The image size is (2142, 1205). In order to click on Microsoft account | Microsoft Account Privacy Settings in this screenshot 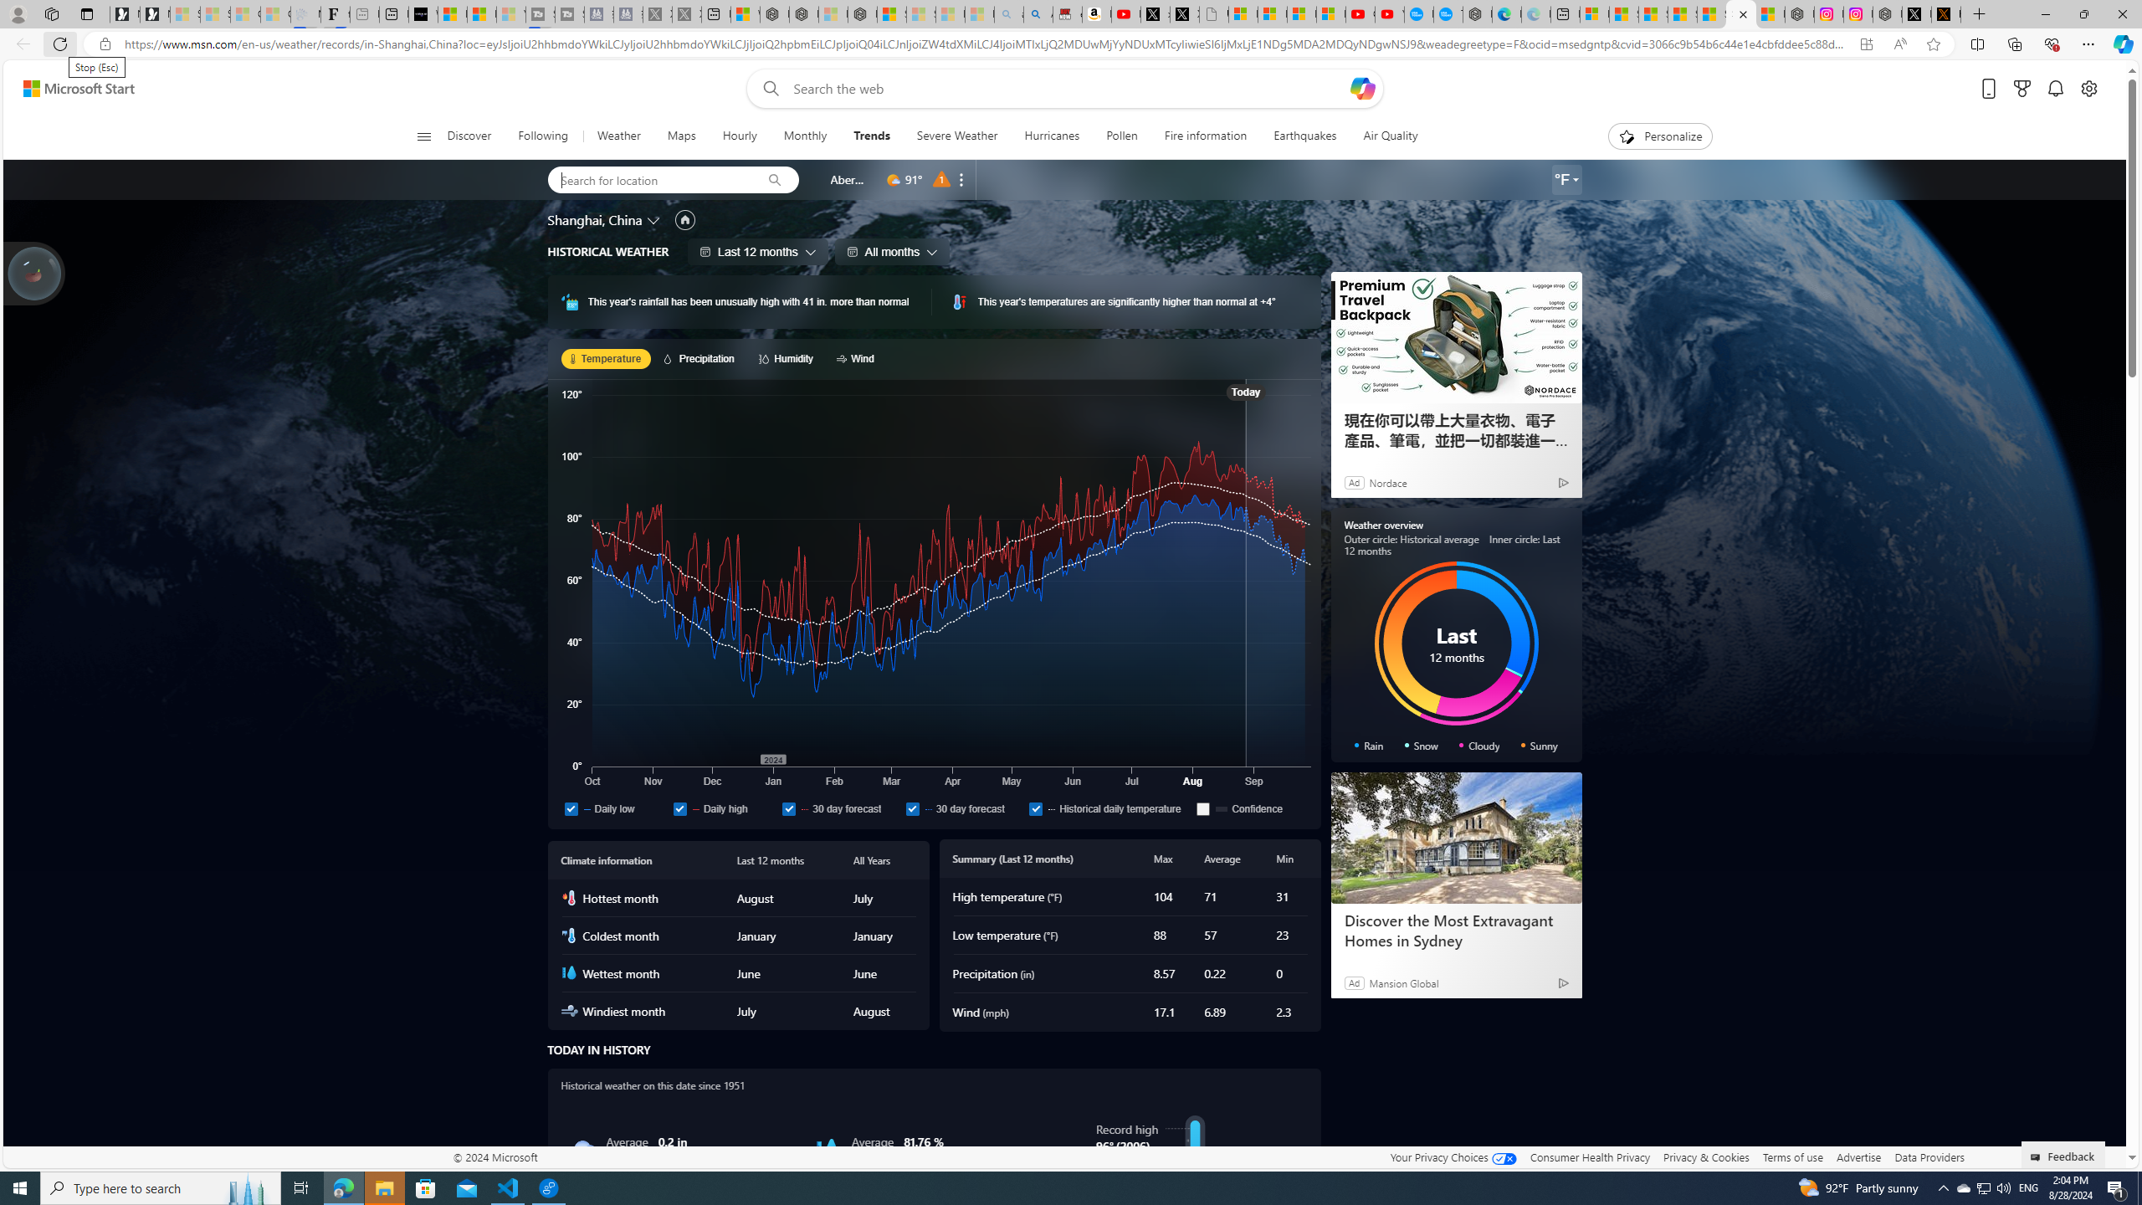, I will do `click(1595, 14)`.